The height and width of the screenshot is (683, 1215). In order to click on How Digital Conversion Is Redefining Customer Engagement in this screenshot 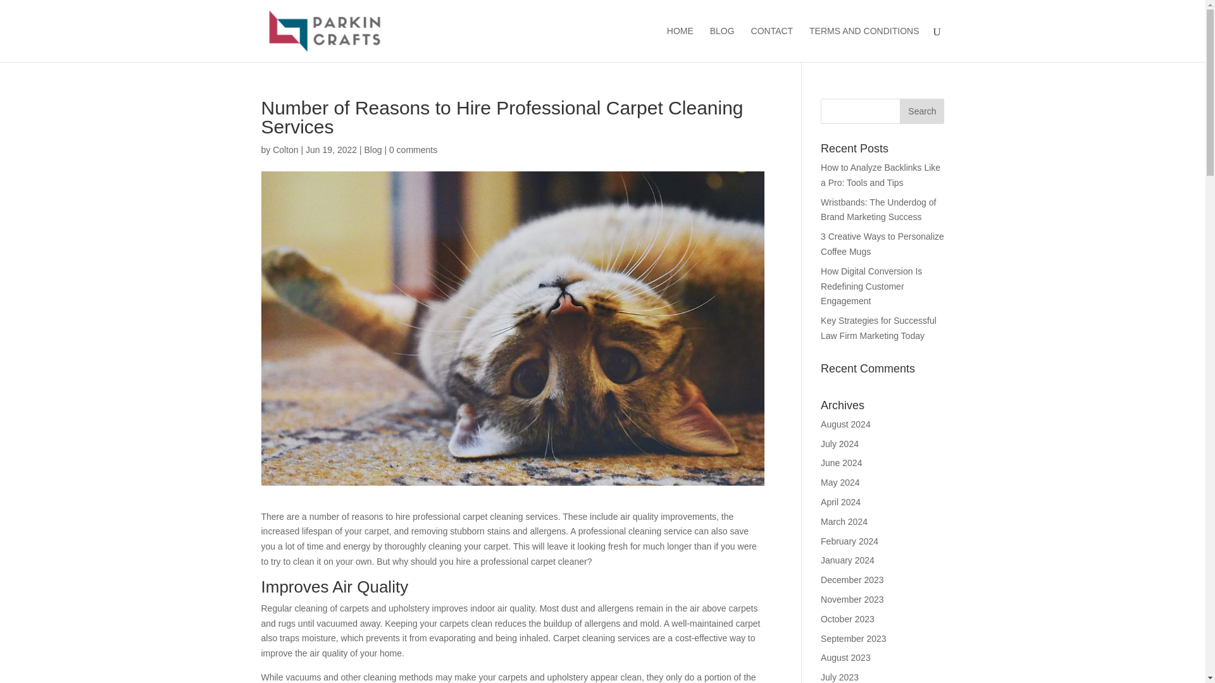, I will do `click(871, 286)`.